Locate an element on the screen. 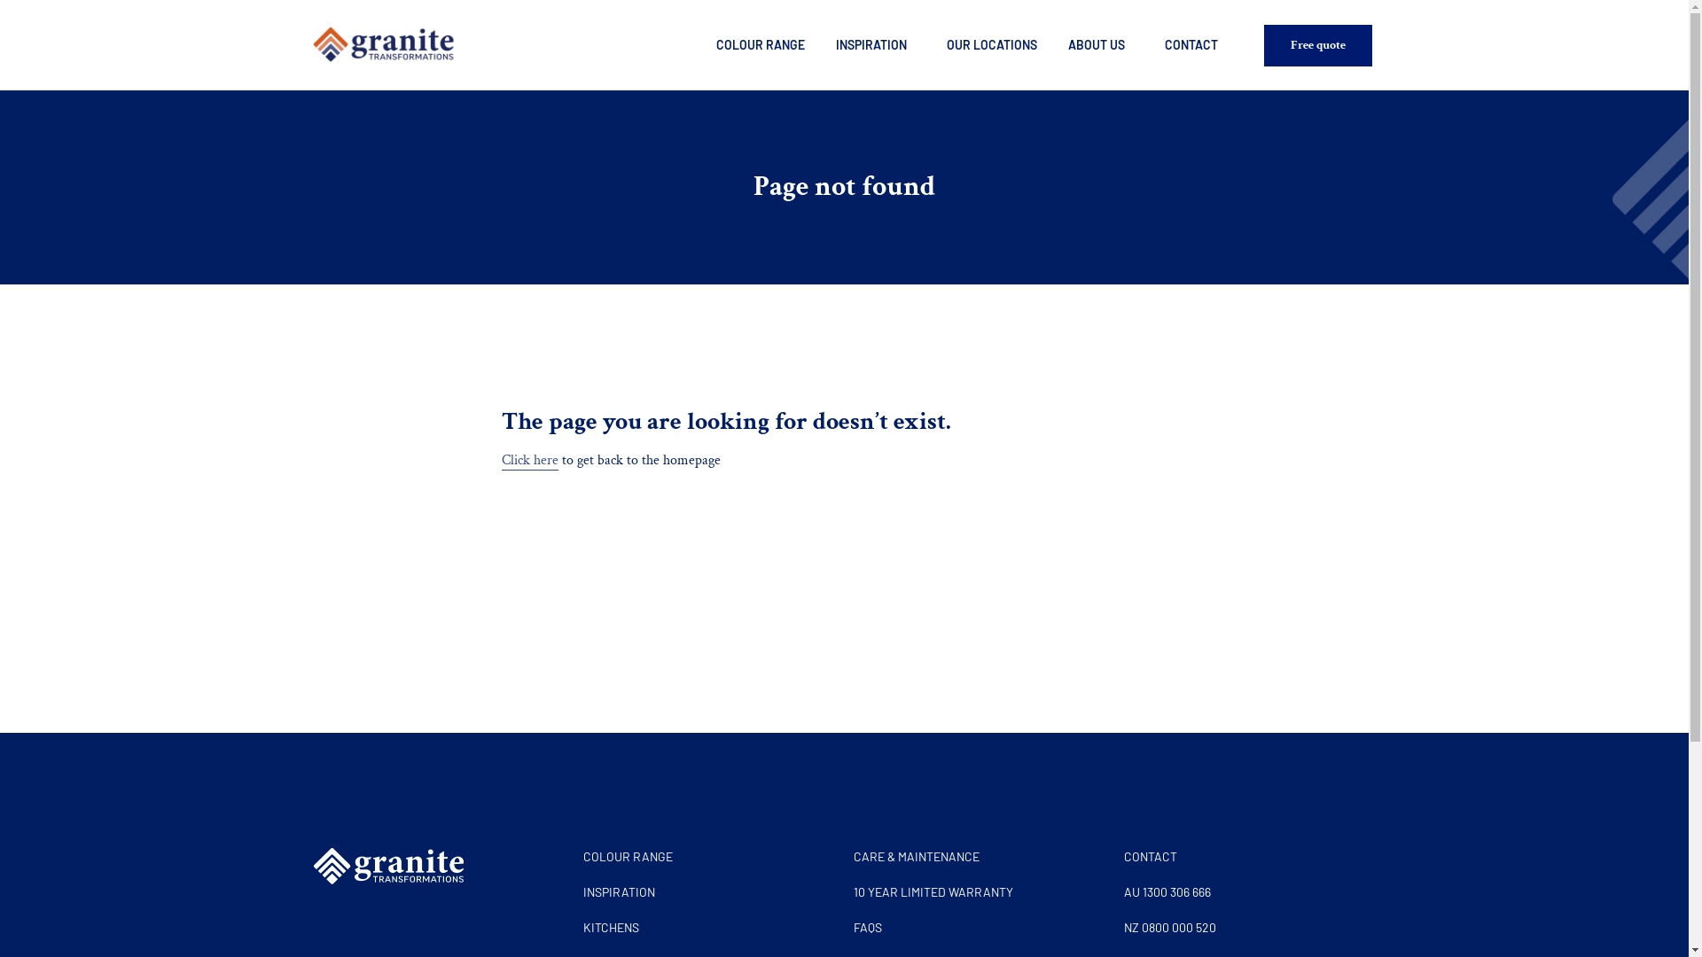 The height and width of the screenshot is (957, 1702). COLOUR RANGE is located at coordinates (761, 46).